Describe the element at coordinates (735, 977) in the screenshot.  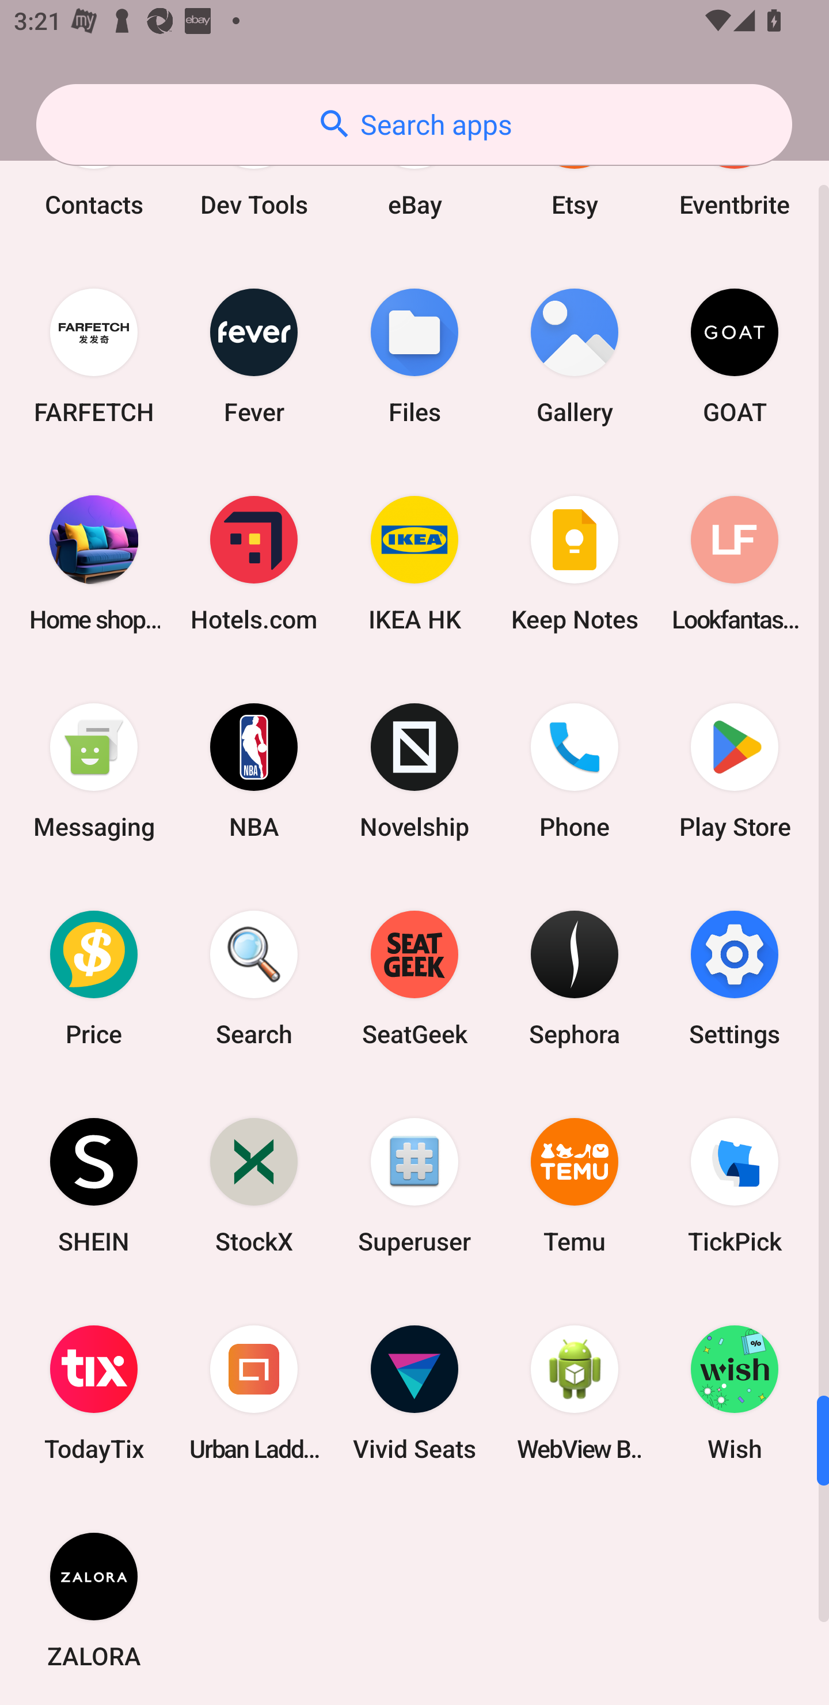
I see `Settings` at that location.